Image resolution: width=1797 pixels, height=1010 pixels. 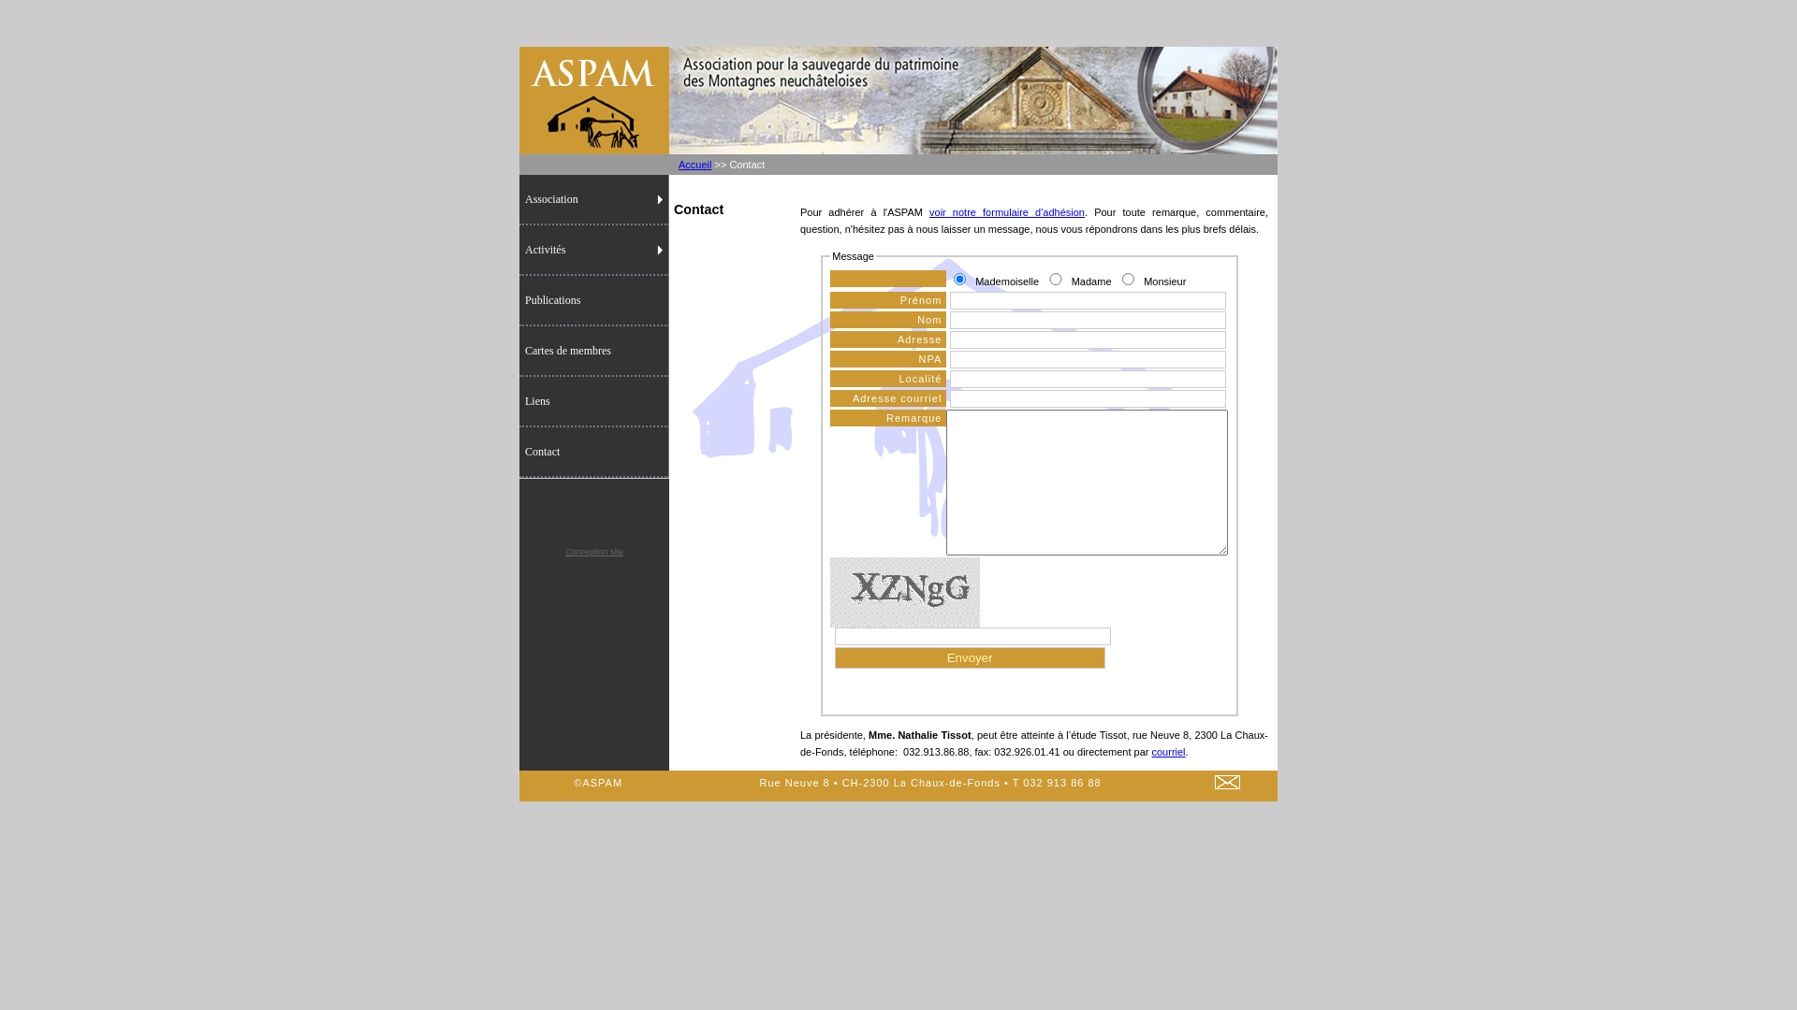 I want to click on Conception site, so click(x=594, y=552).